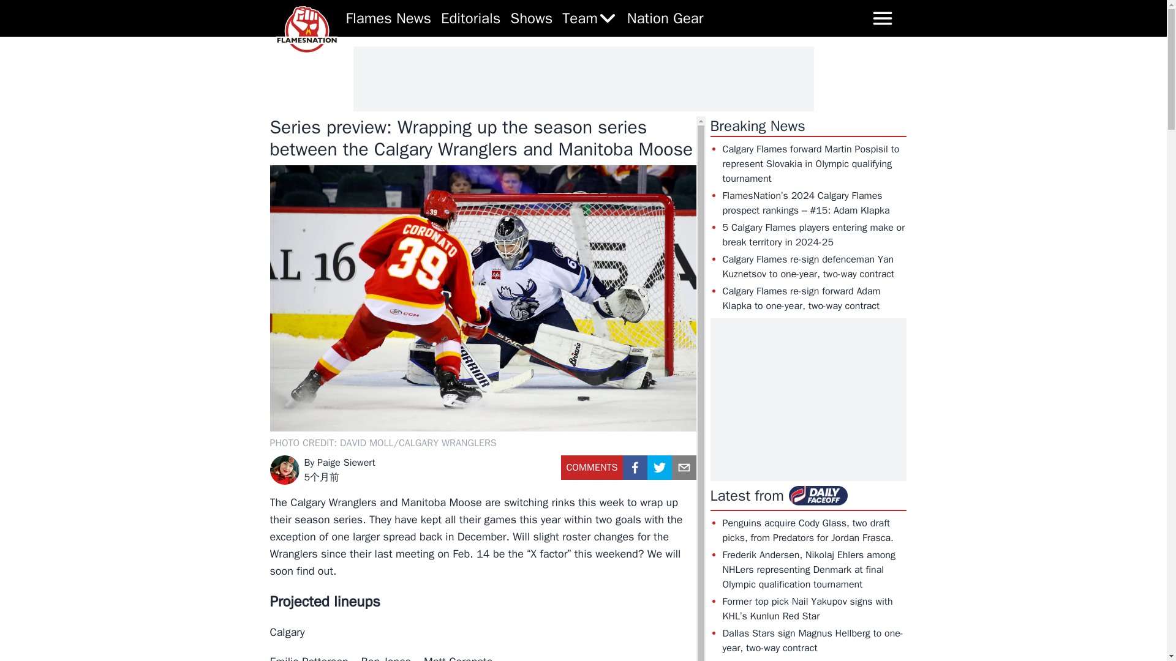 This screenshot has width=1176, height=661. What do you see at coordinates (665, 18) in the screenshot?
I see `Nation Gear` at bounding box center [665, 18].